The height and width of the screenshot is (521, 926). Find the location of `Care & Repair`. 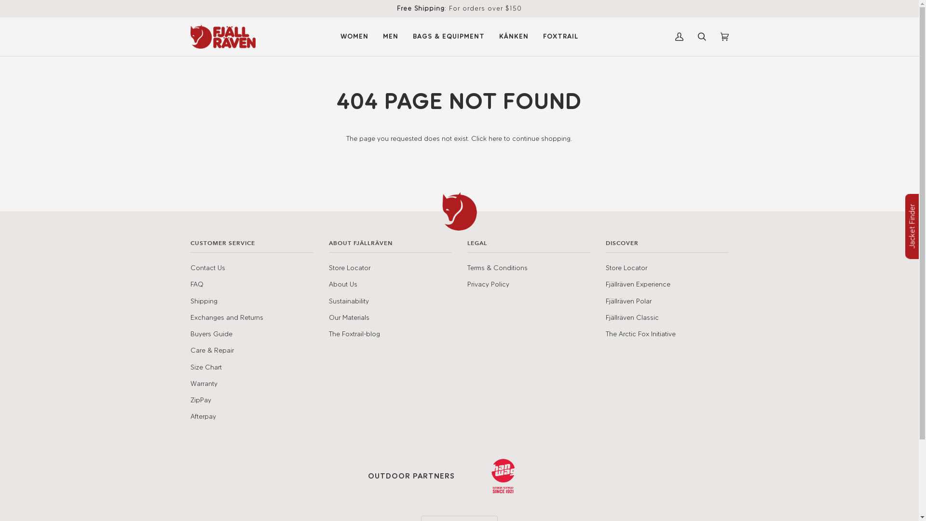

Care & Repair is located at coordinates (212, 350).